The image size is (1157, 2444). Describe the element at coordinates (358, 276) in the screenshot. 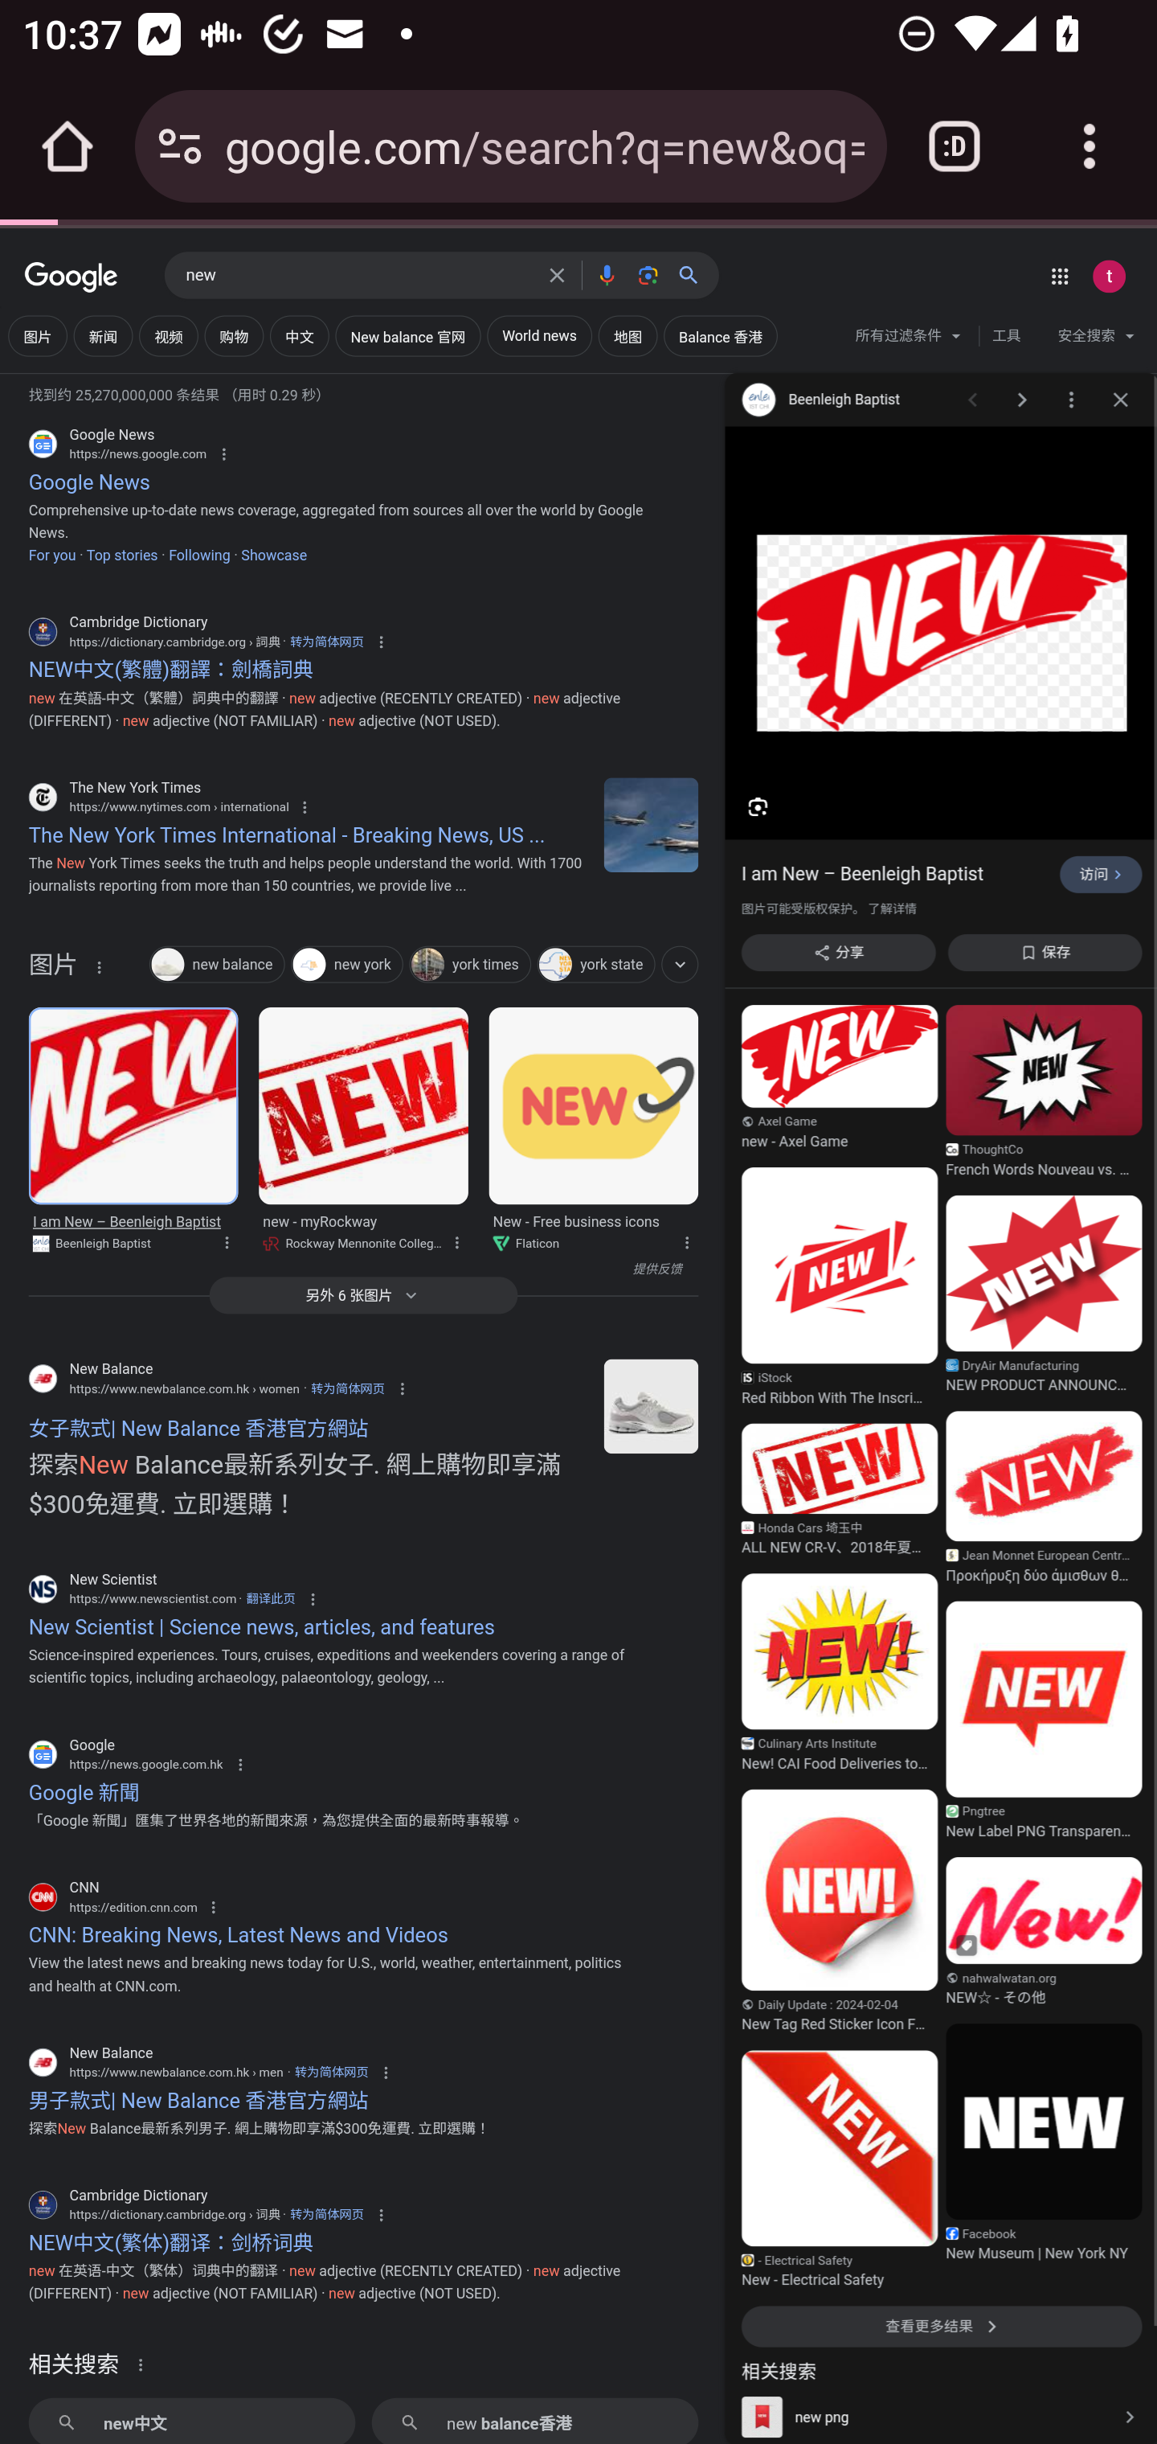

I see `new` at that location.